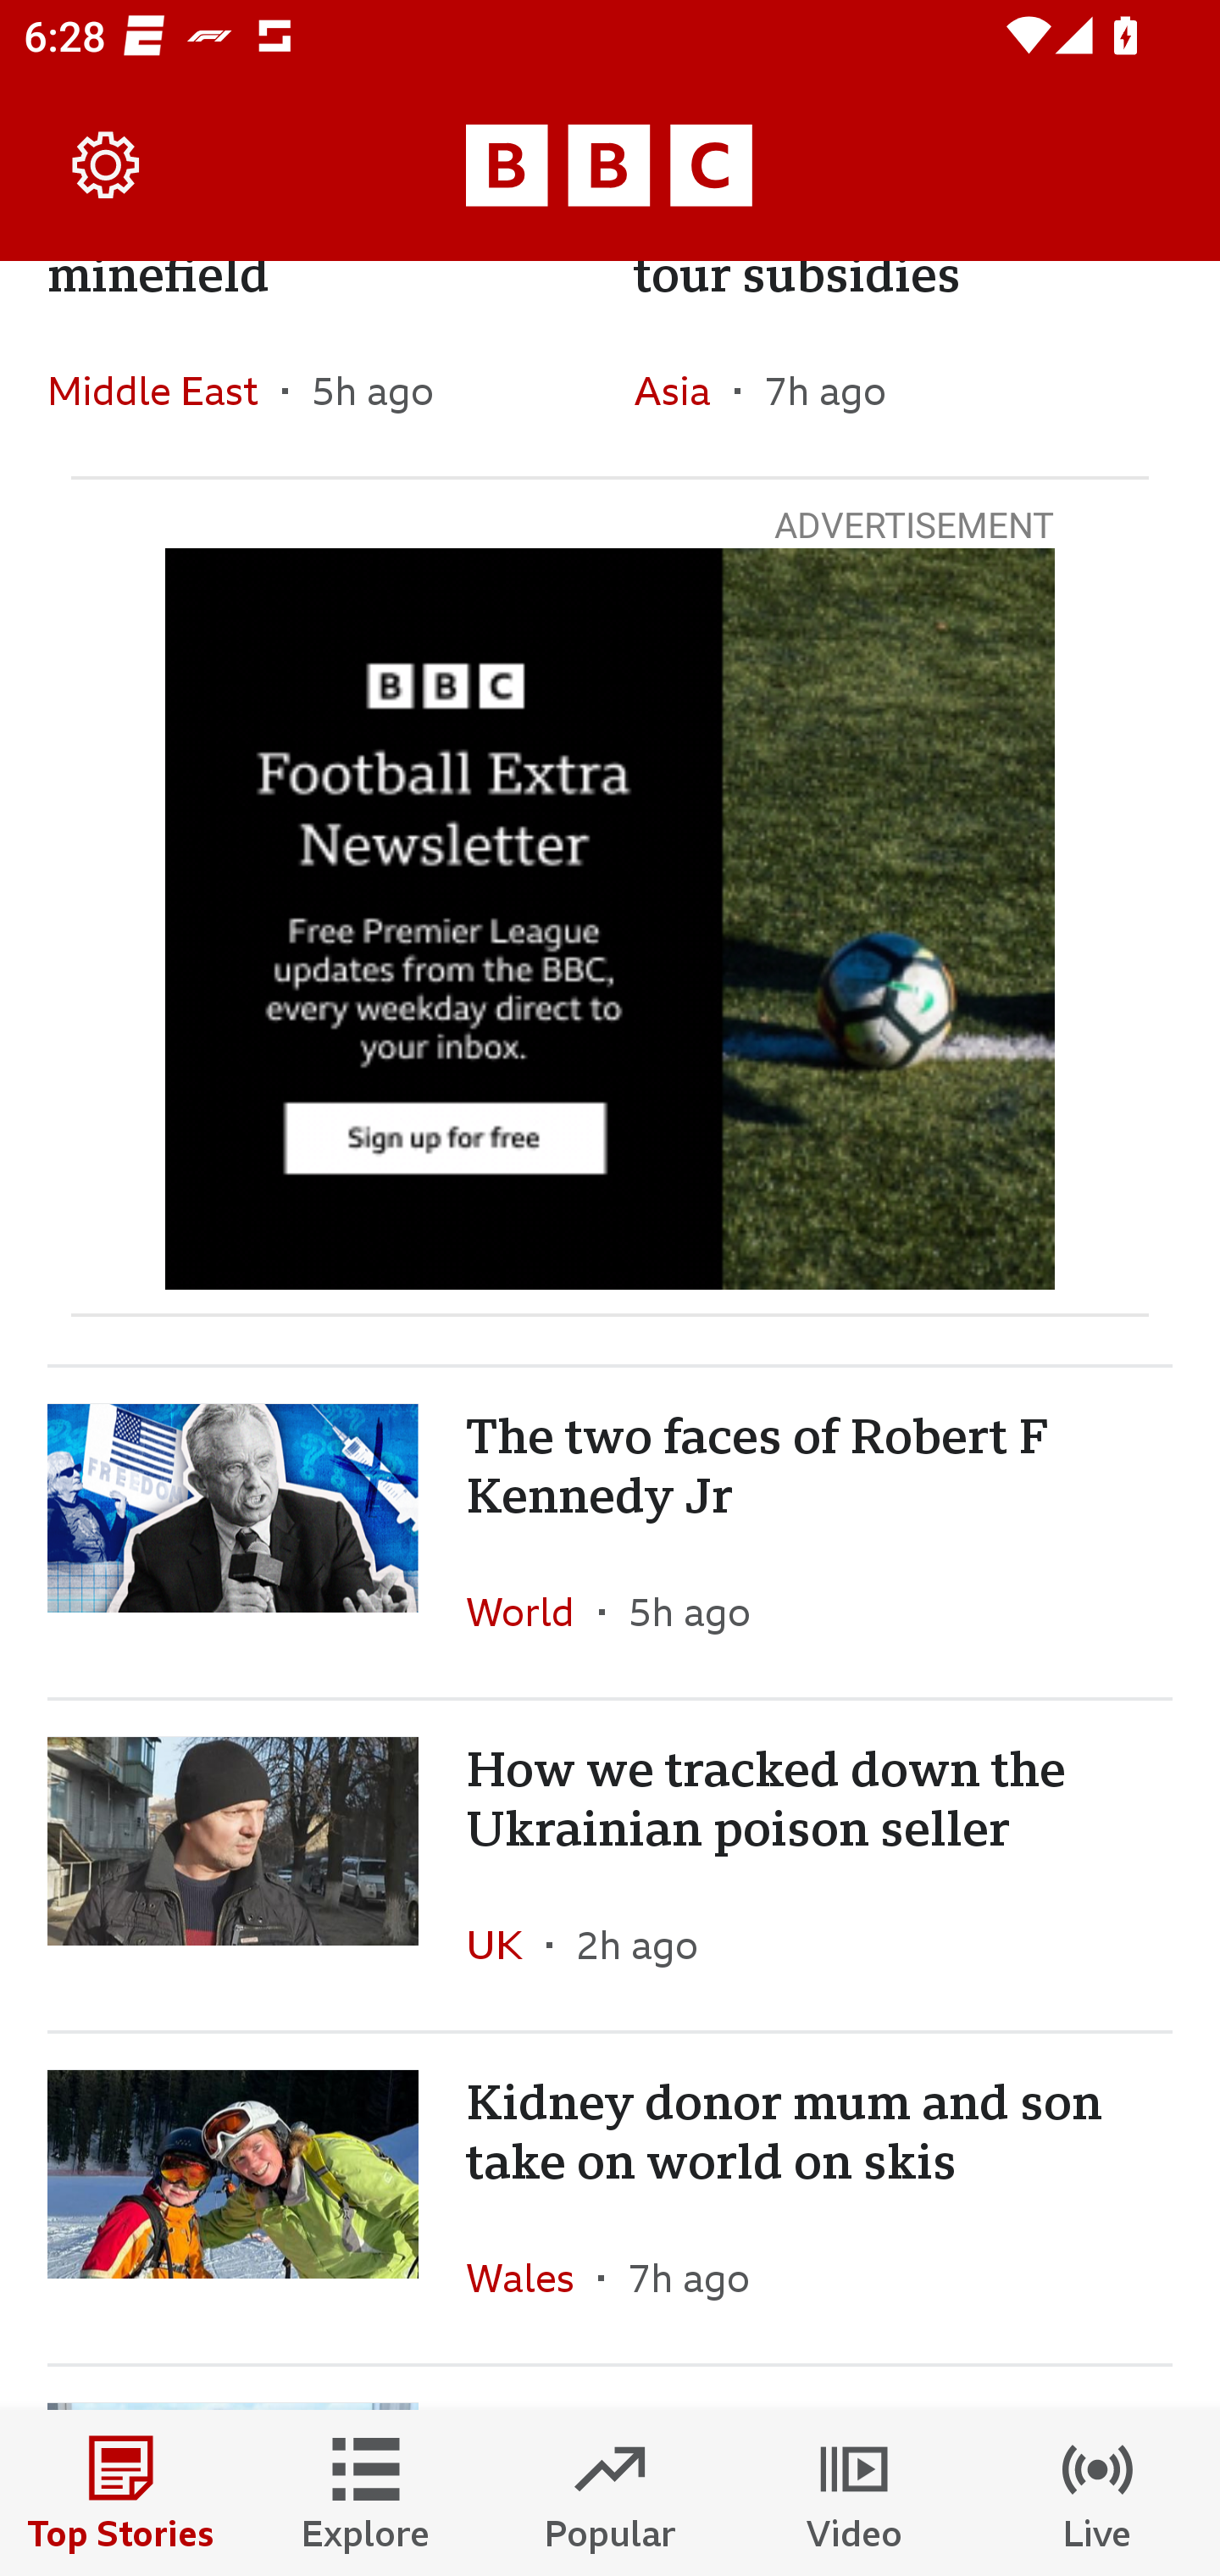 The image size is (1220, 2576). Describe the element at coordinates (366, 2493) in the screenshot. I see `Explore` at that location.